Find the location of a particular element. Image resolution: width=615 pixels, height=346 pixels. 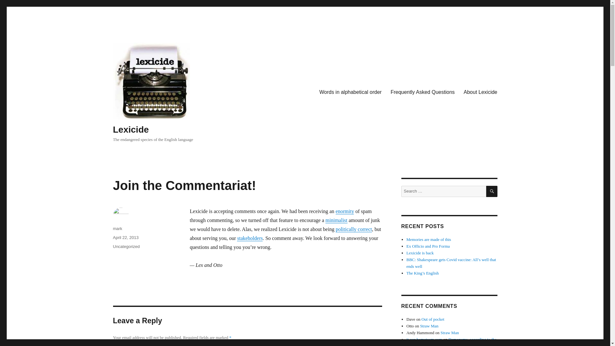

stakeholders is located at coordinates (250, 238).